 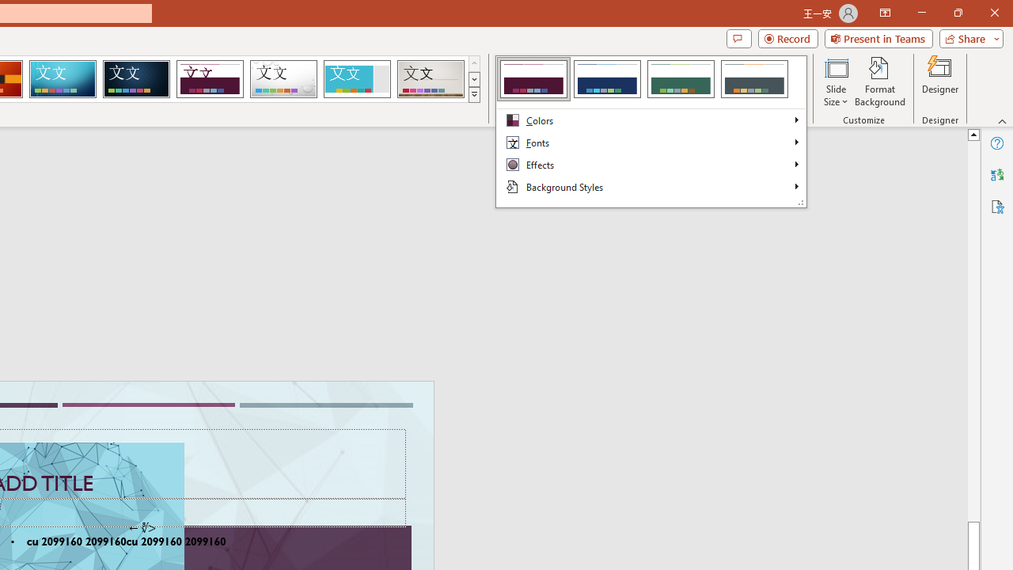 What do you see at coordinates (356, 79) in the screenshot?
I see `Frame` at bounding box center [356, 79].